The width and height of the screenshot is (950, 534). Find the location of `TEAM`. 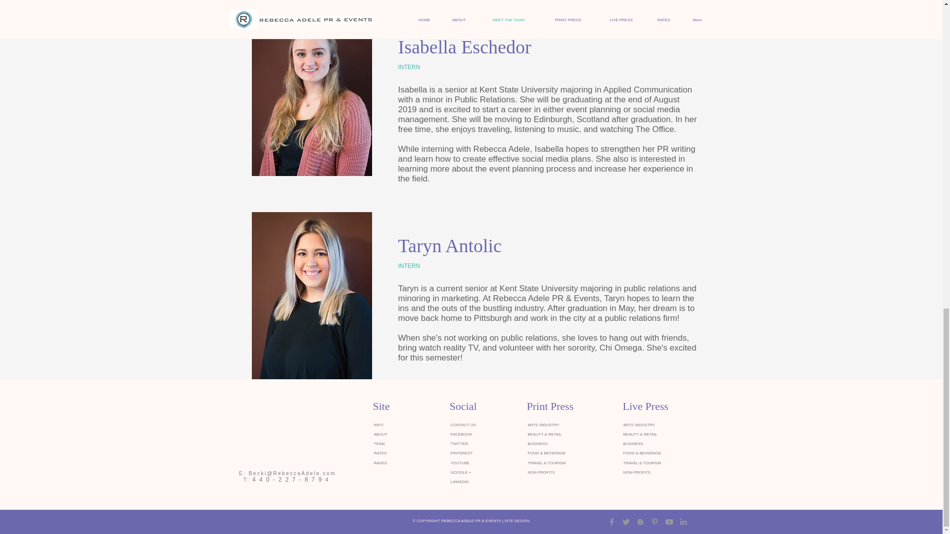

TEAM is located at coordinates (379, 444).